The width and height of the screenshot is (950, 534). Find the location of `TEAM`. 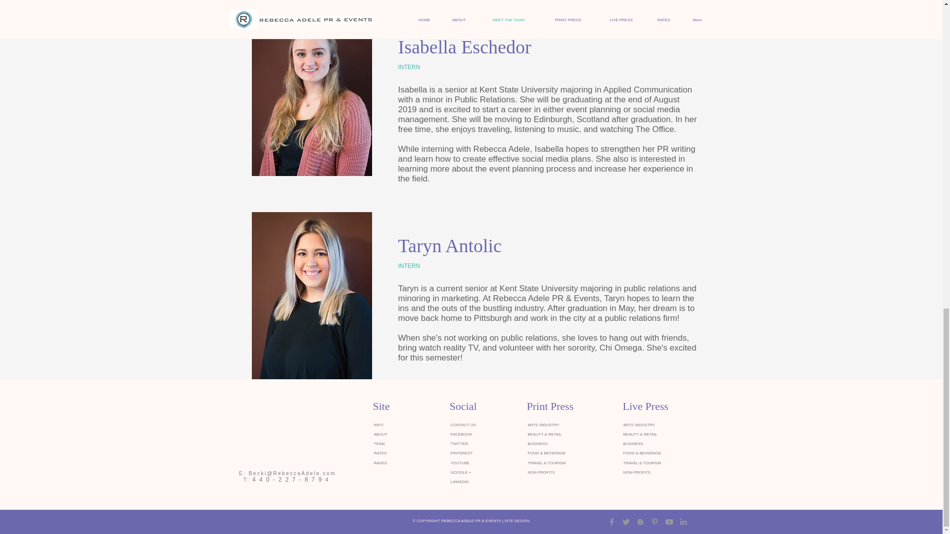

TEAM is located at coordinates (379, 444).